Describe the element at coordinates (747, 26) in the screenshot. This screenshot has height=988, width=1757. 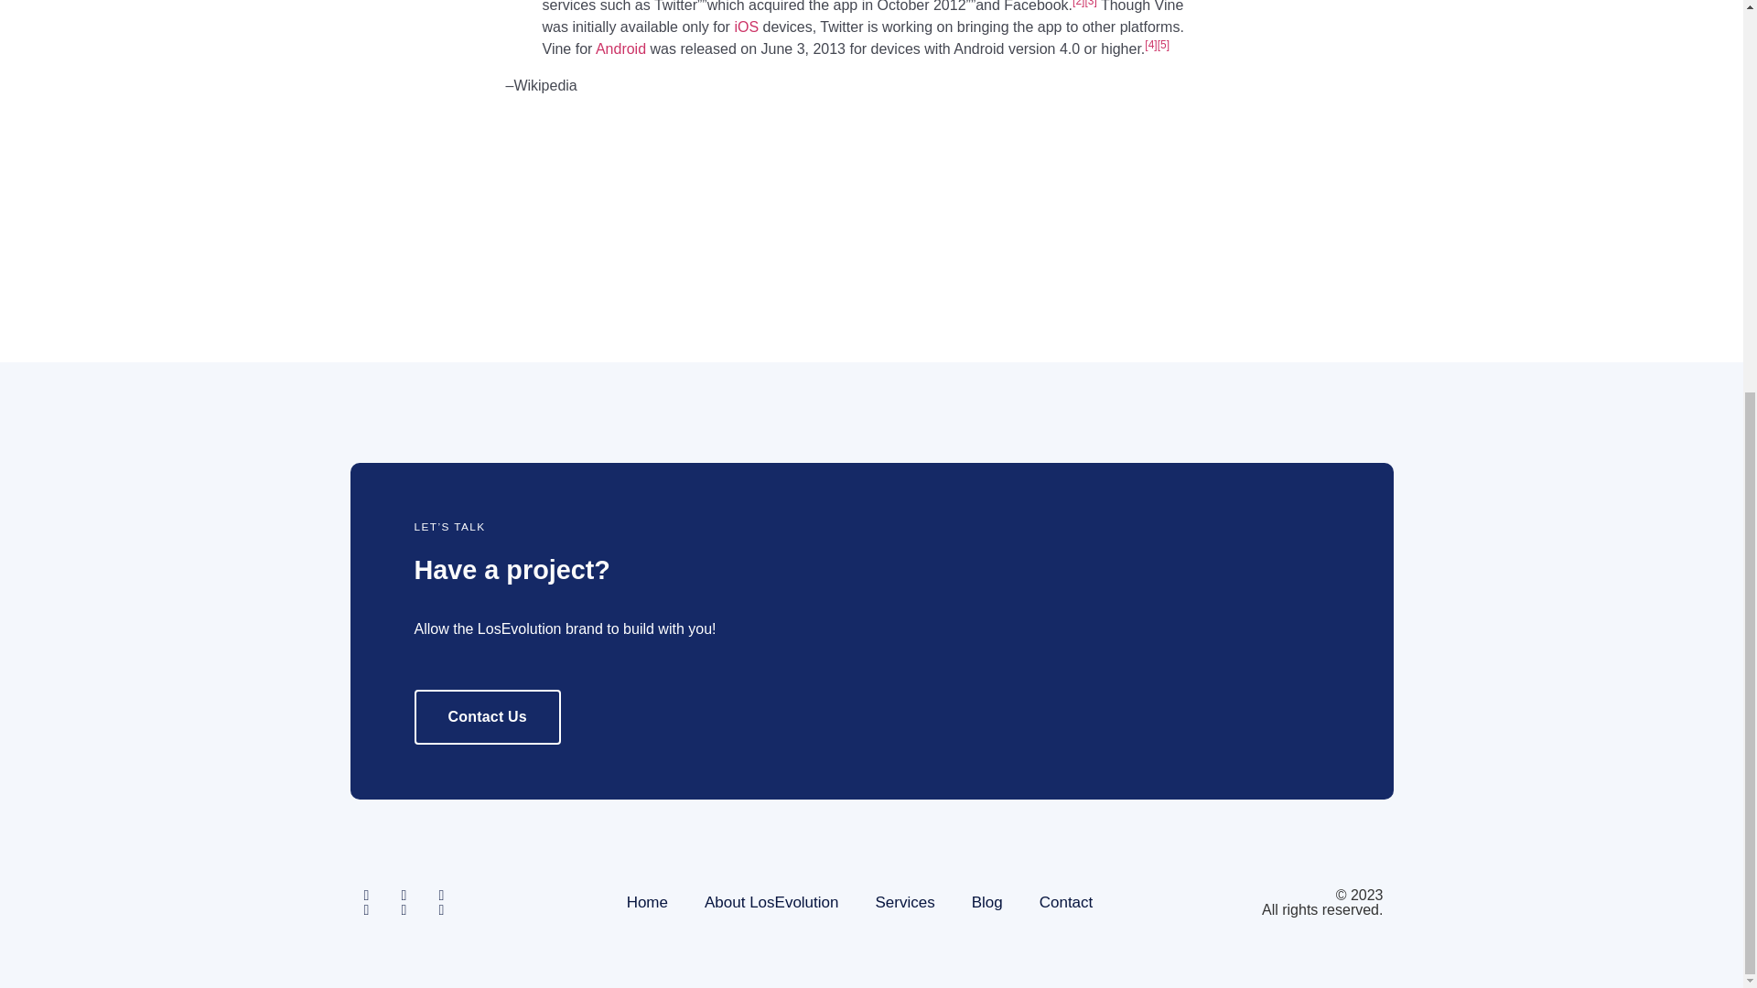
I see `IOS` at that location.